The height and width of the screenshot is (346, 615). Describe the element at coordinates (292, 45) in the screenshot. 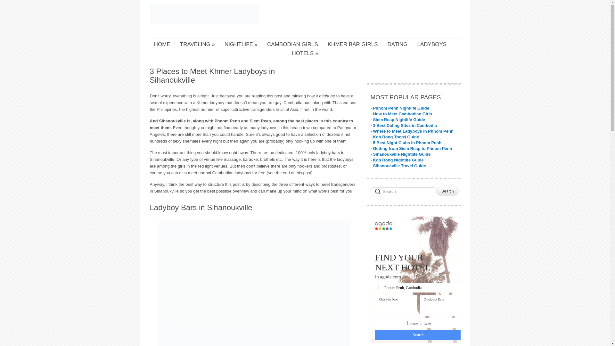

I see `CAMBODIAN GIRLS` at that location.